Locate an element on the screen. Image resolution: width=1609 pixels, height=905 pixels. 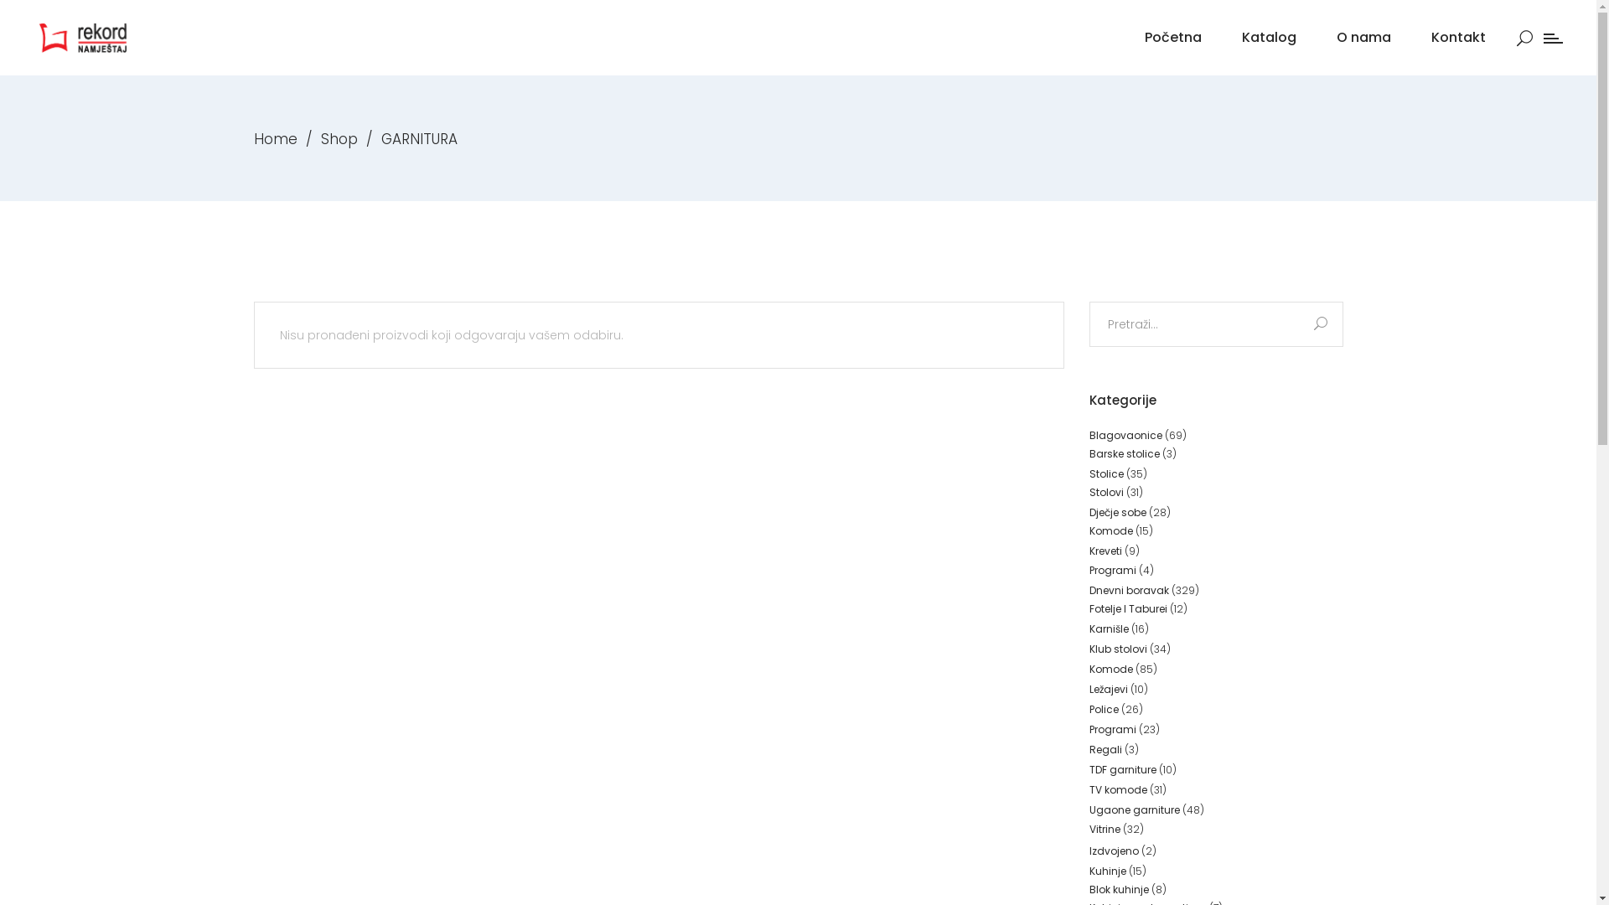
Stolovi is located at coordinates (1106, 493).